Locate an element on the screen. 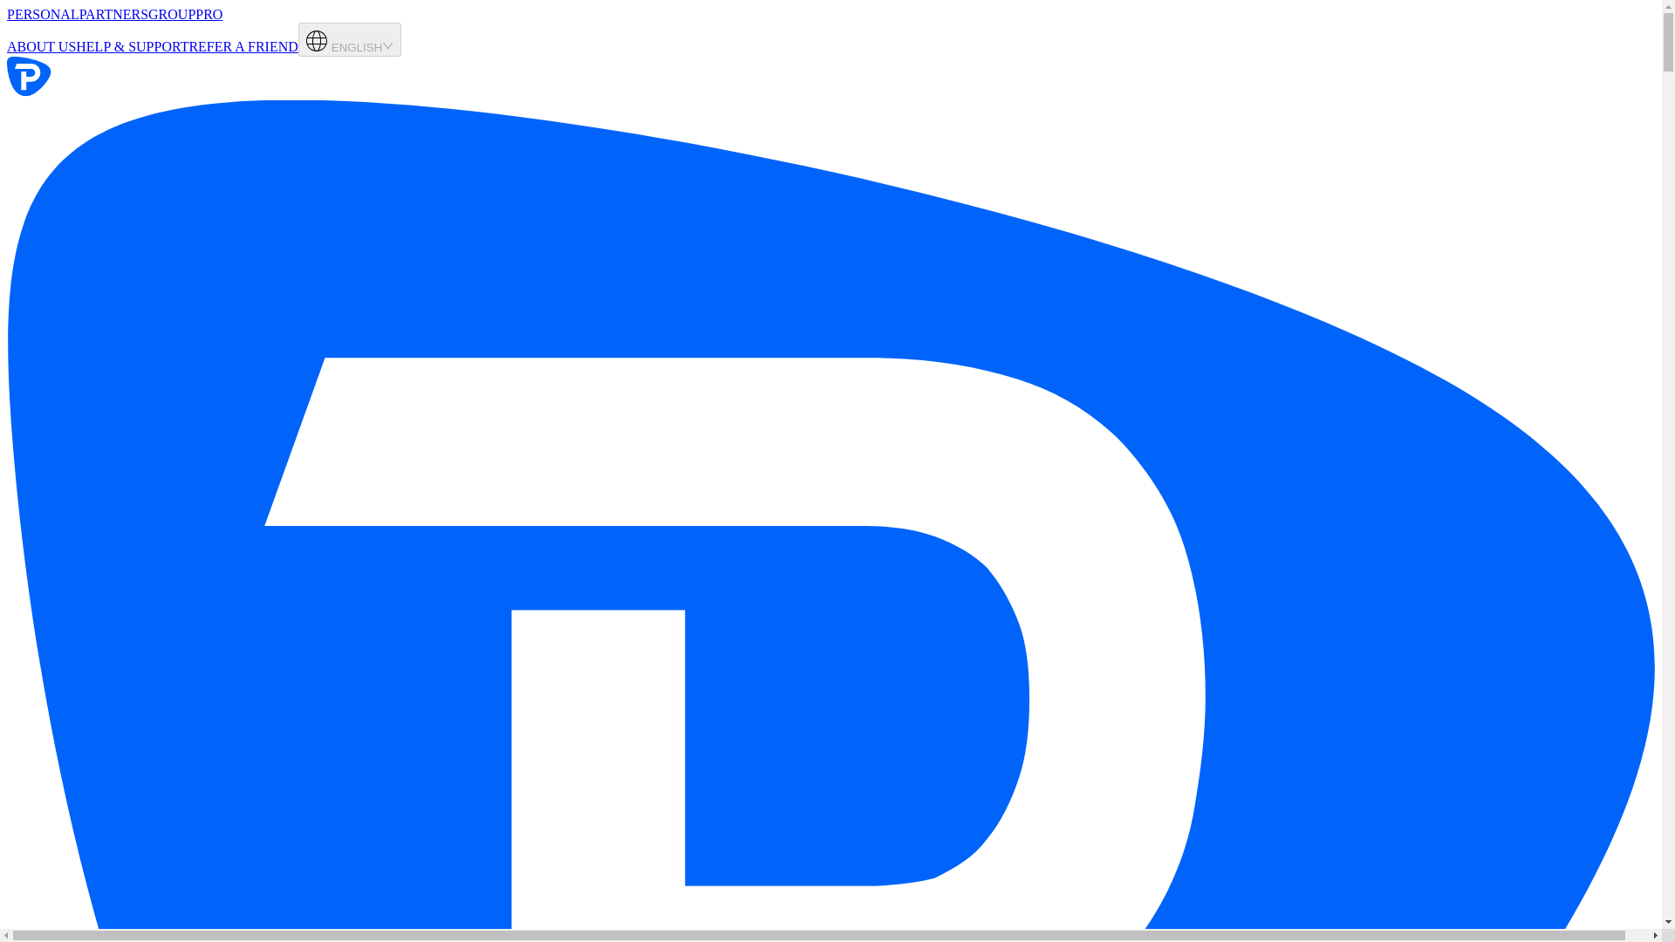 The image size is (1675, 942). ENGLISH is located at coordinates (349, 38).